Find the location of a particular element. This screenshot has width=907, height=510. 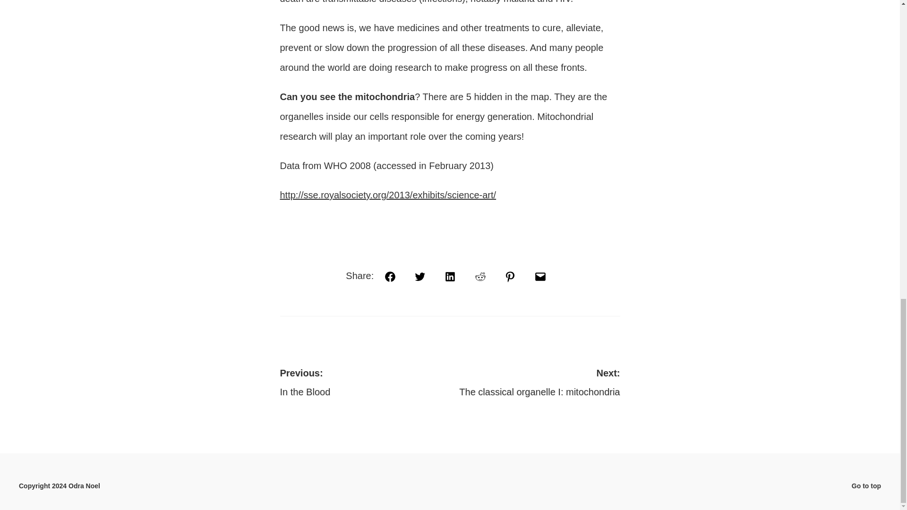

Twitter is located at coordinates (419, 277).